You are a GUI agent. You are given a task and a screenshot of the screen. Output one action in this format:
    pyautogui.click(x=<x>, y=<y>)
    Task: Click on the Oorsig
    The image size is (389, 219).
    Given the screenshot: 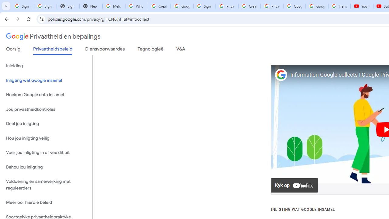 What is the action you would take?
    pyautogui.click(x=13, y=50)
    